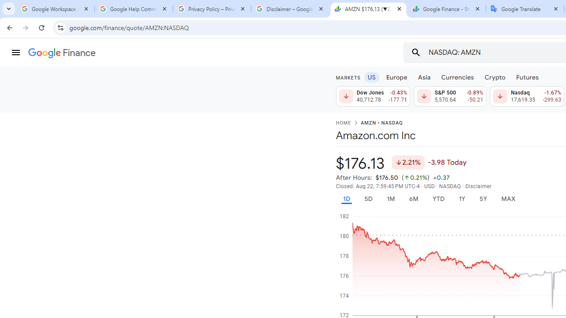 Image resolution: width=566 pixels, height=318 pixels. What do you see at coordinates (457, 77) in the screenshot?
I see `Currencies` at bounding box center [457, 77].